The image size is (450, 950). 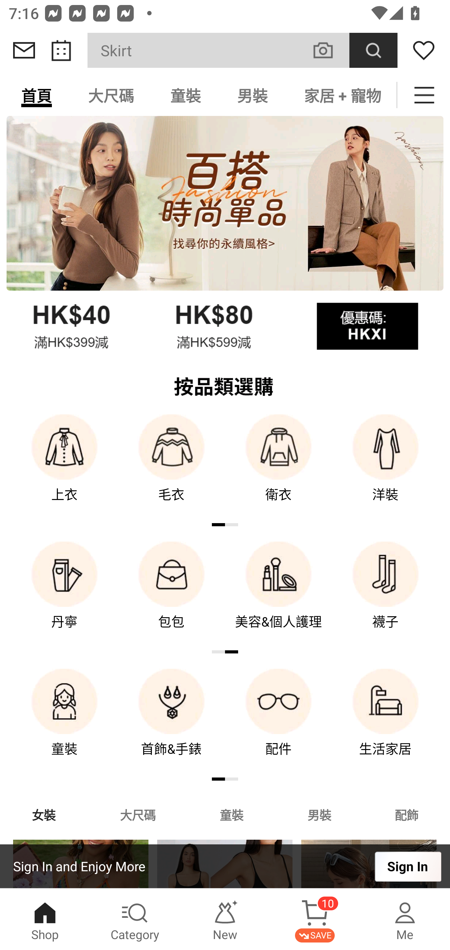 I want to click on 大尺碼, so click(x=111, y=95).